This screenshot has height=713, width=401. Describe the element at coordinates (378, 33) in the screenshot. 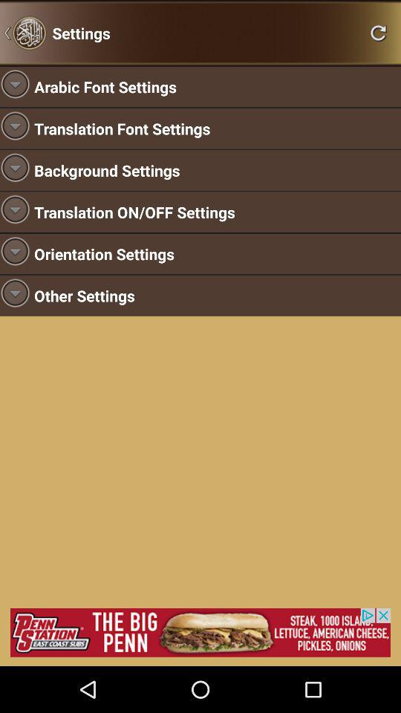

I see `go back` at that location.